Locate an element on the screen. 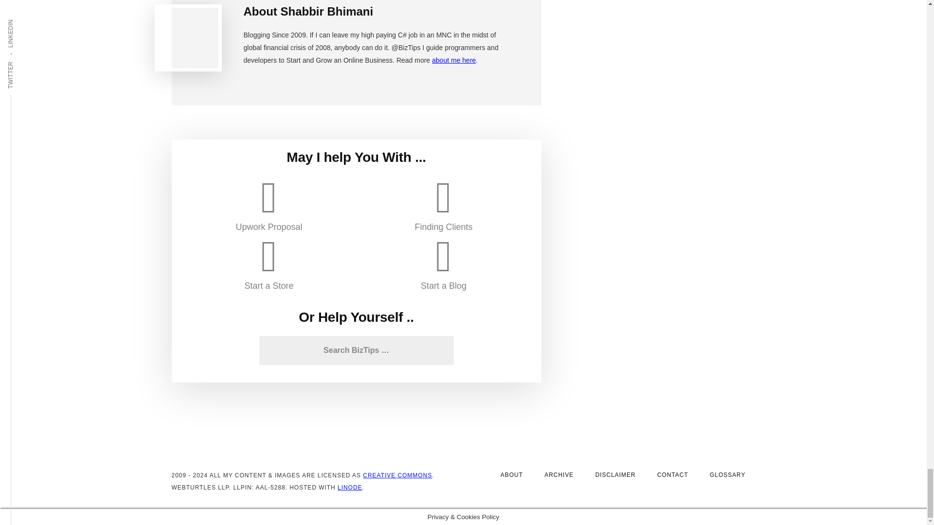 The width and height of the screenshot is (934, 525). Start a Blog is located at coordinates (444, 262).